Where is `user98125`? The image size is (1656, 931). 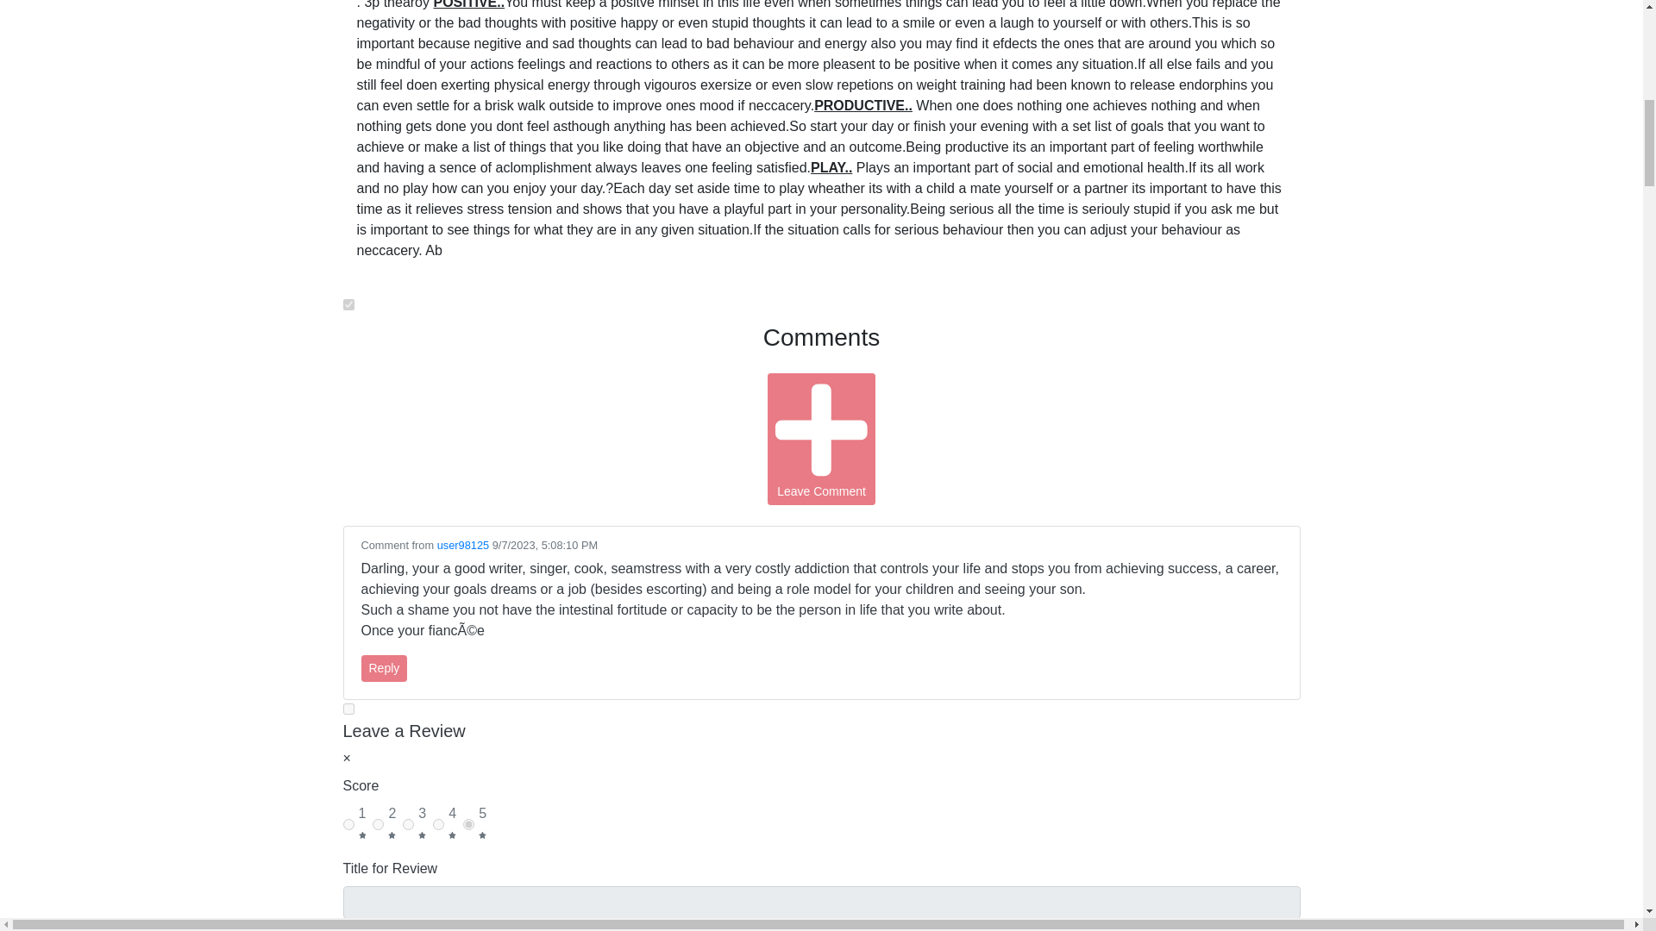
user98125 is located at coordinates (462, 545).